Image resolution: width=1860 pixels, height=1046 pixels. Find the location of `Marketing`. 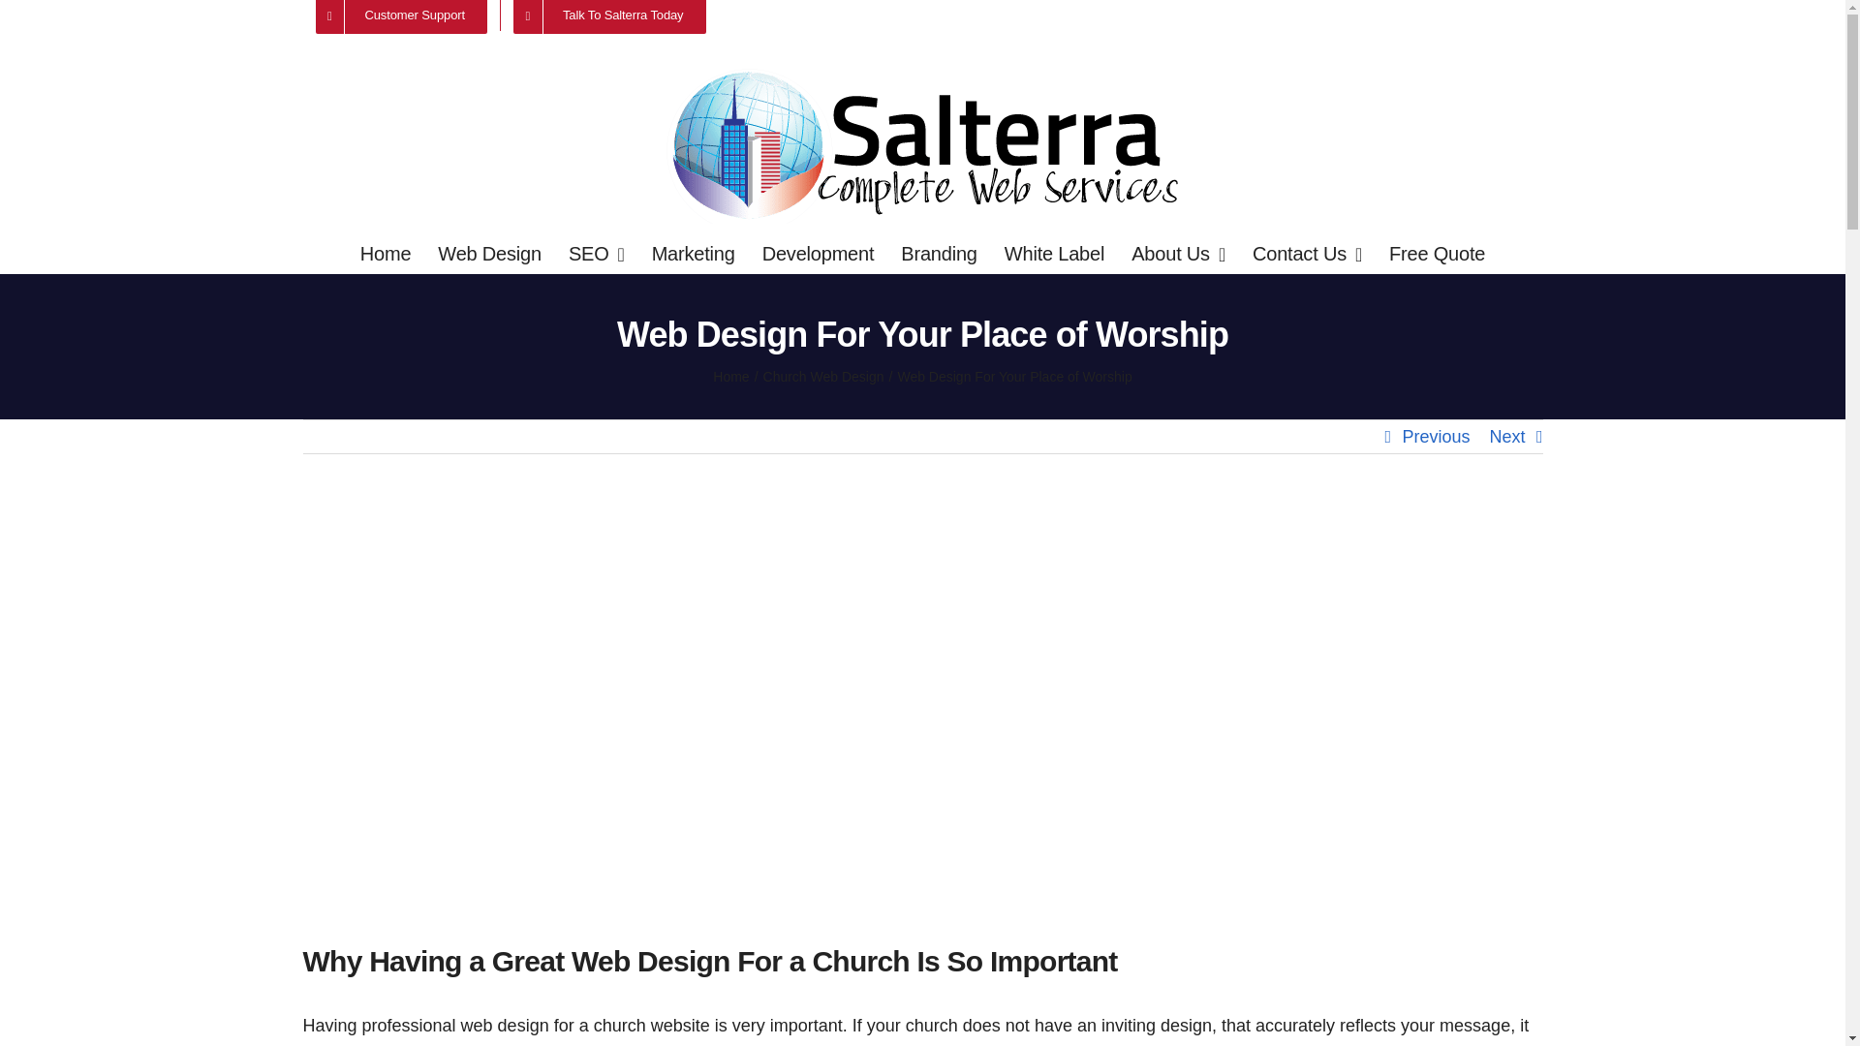

Marketing is located at coordinates (694, 253).